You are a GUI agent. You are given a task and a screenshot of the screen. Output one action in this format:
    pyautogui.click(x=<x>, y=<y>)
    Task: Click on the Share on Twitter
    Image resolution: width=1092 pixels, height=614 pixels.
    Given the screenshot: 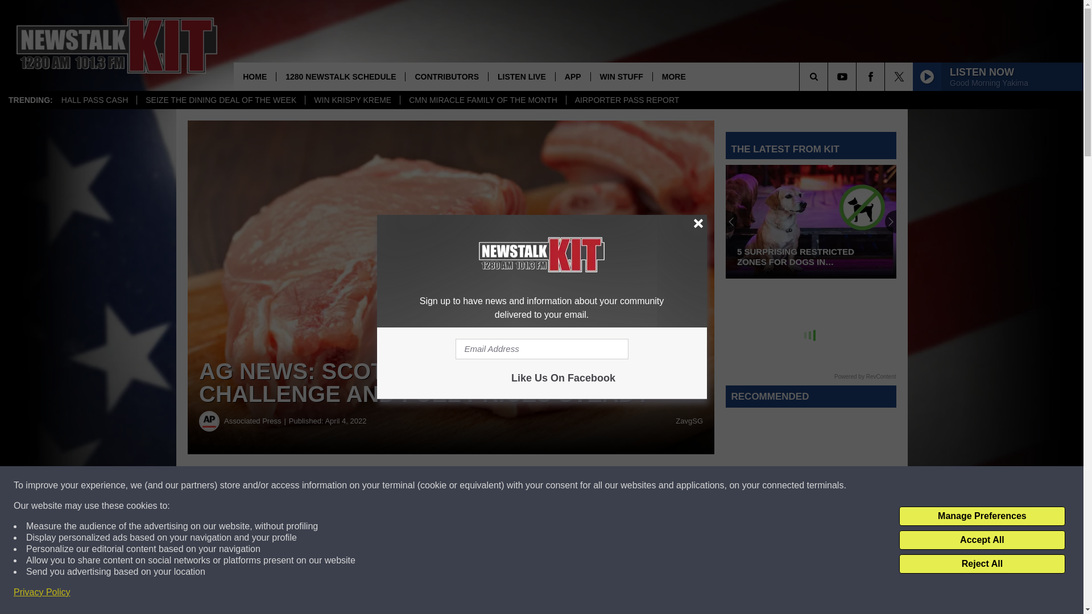 What is the action you would take?
    pyautogui.click(x=556, y=486)
    